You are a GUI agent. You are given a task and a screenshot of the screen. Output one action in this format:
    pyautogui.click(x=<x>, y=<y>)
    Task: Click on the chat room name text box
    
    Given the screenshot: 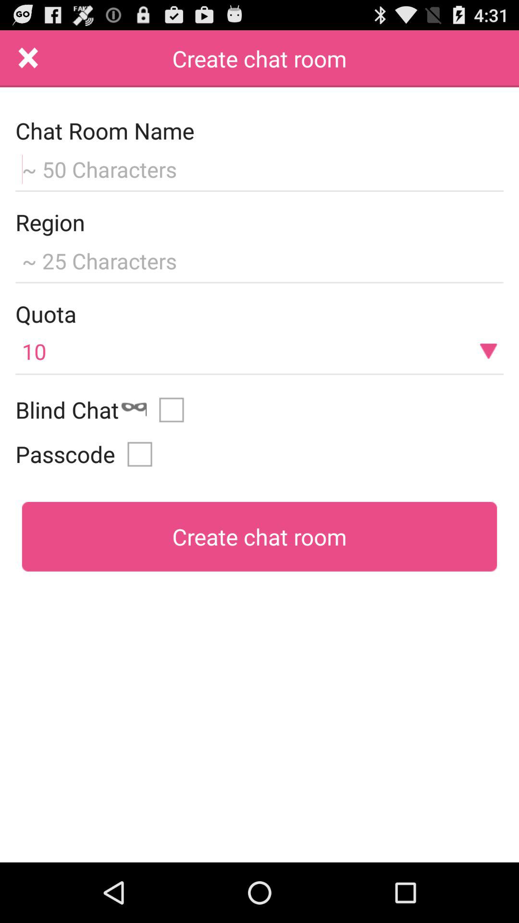 What is the action you would take?
    pyautogui.click(x=259, y=168)
    